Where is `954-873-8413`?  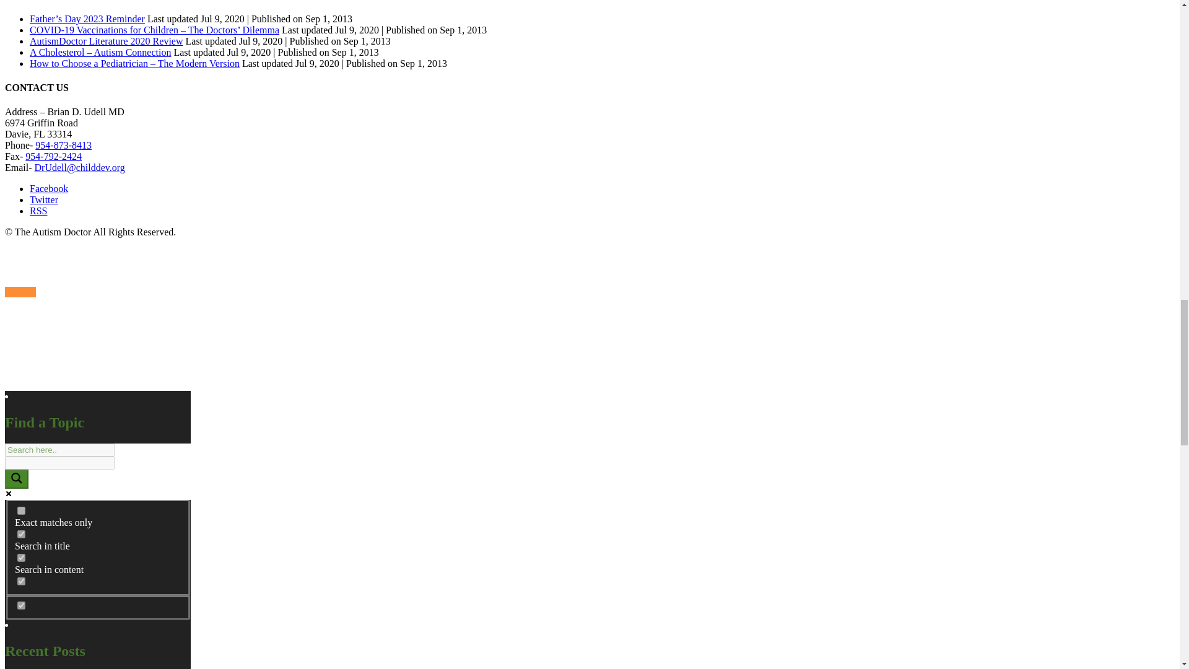
954-873-8413 is located at coordinates (63, 145).